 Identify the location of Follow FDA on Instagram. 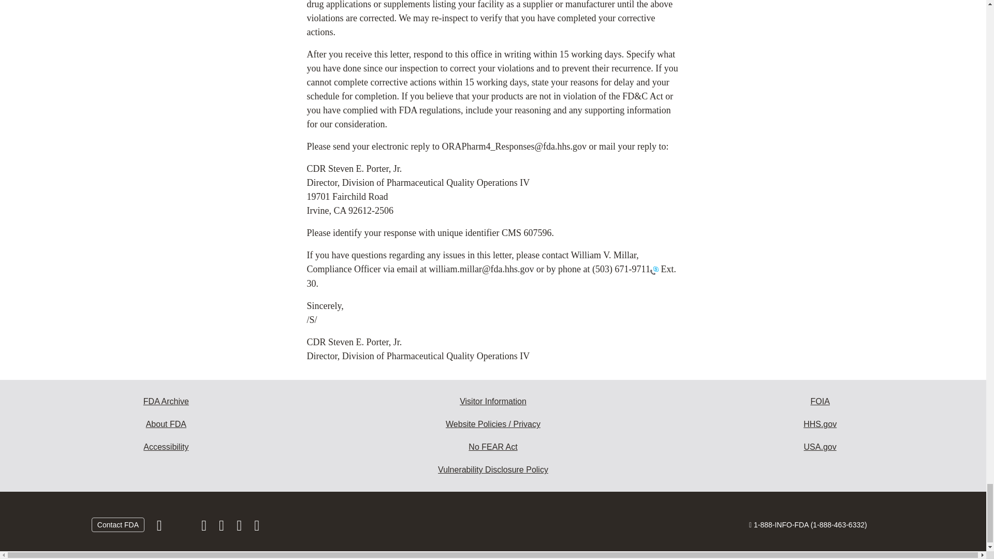
(204, 538).